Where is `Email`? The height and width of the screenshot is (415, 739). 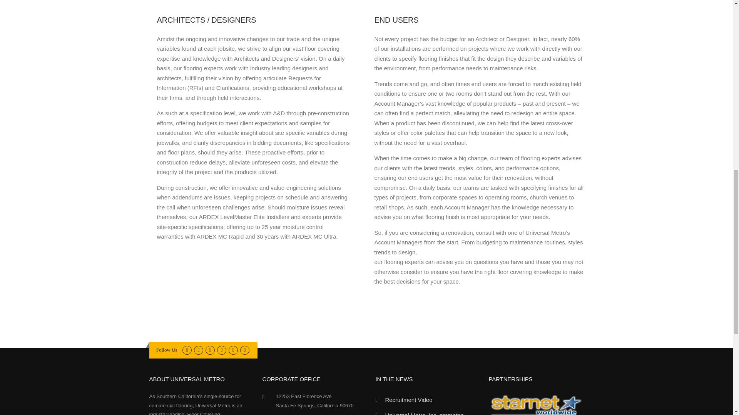
Email is located at coordinates (245, 350).